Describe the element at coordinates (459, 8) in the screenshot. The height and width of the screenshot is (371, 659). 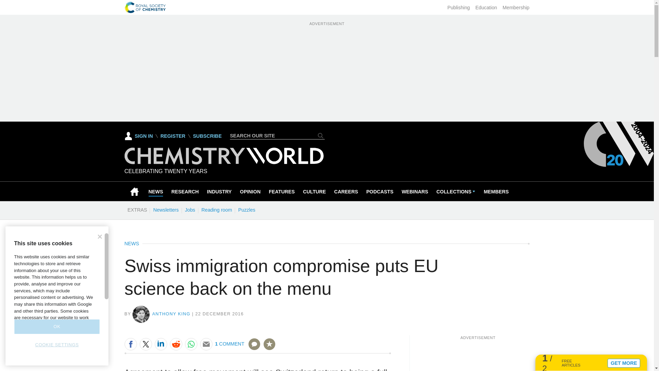
I see `Publishing` at that location.